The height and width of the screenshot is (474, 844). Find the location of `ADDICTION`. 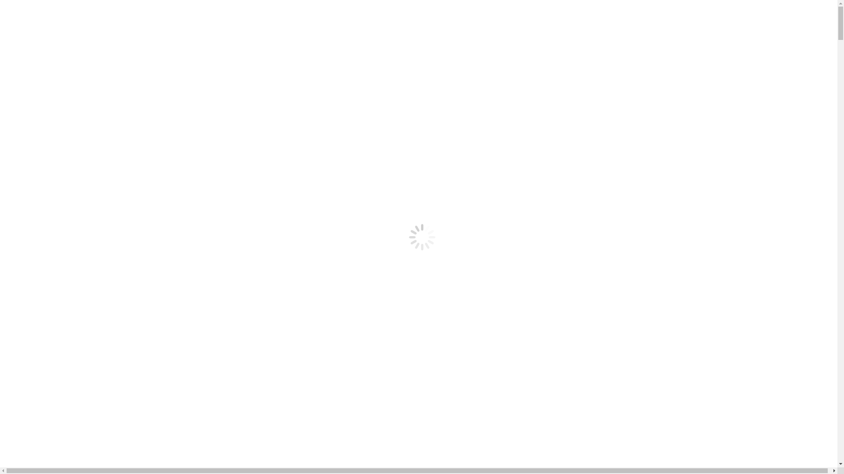

ADDICTION is located at coordinates (58, 263).